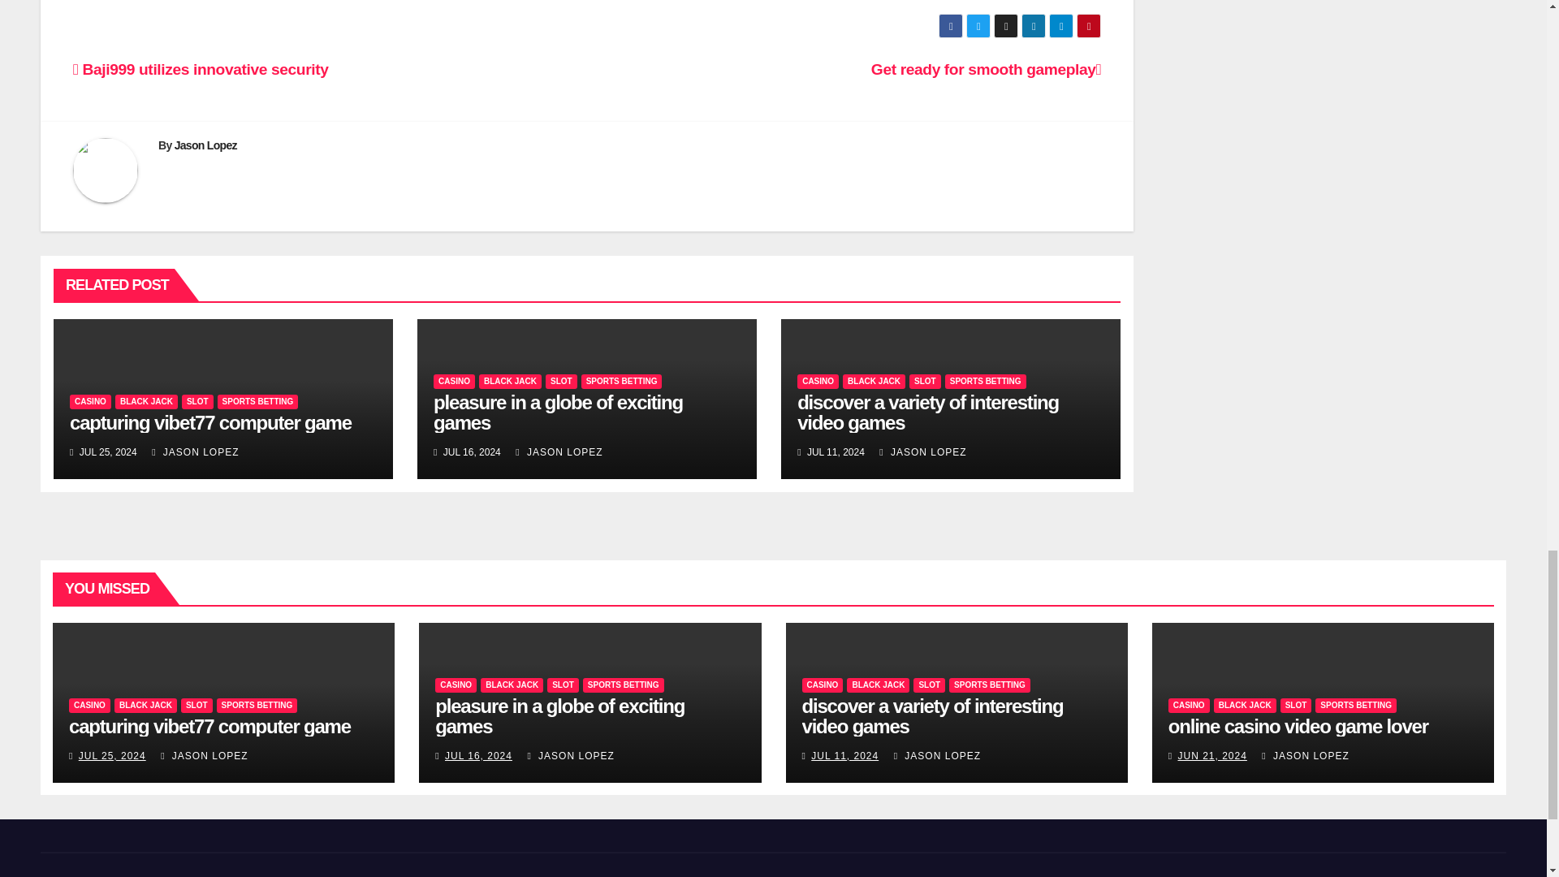 The image size is (1559, 877). I want to click on Permalink to: pleasure in a globe of exciting games, so click(559, 716).